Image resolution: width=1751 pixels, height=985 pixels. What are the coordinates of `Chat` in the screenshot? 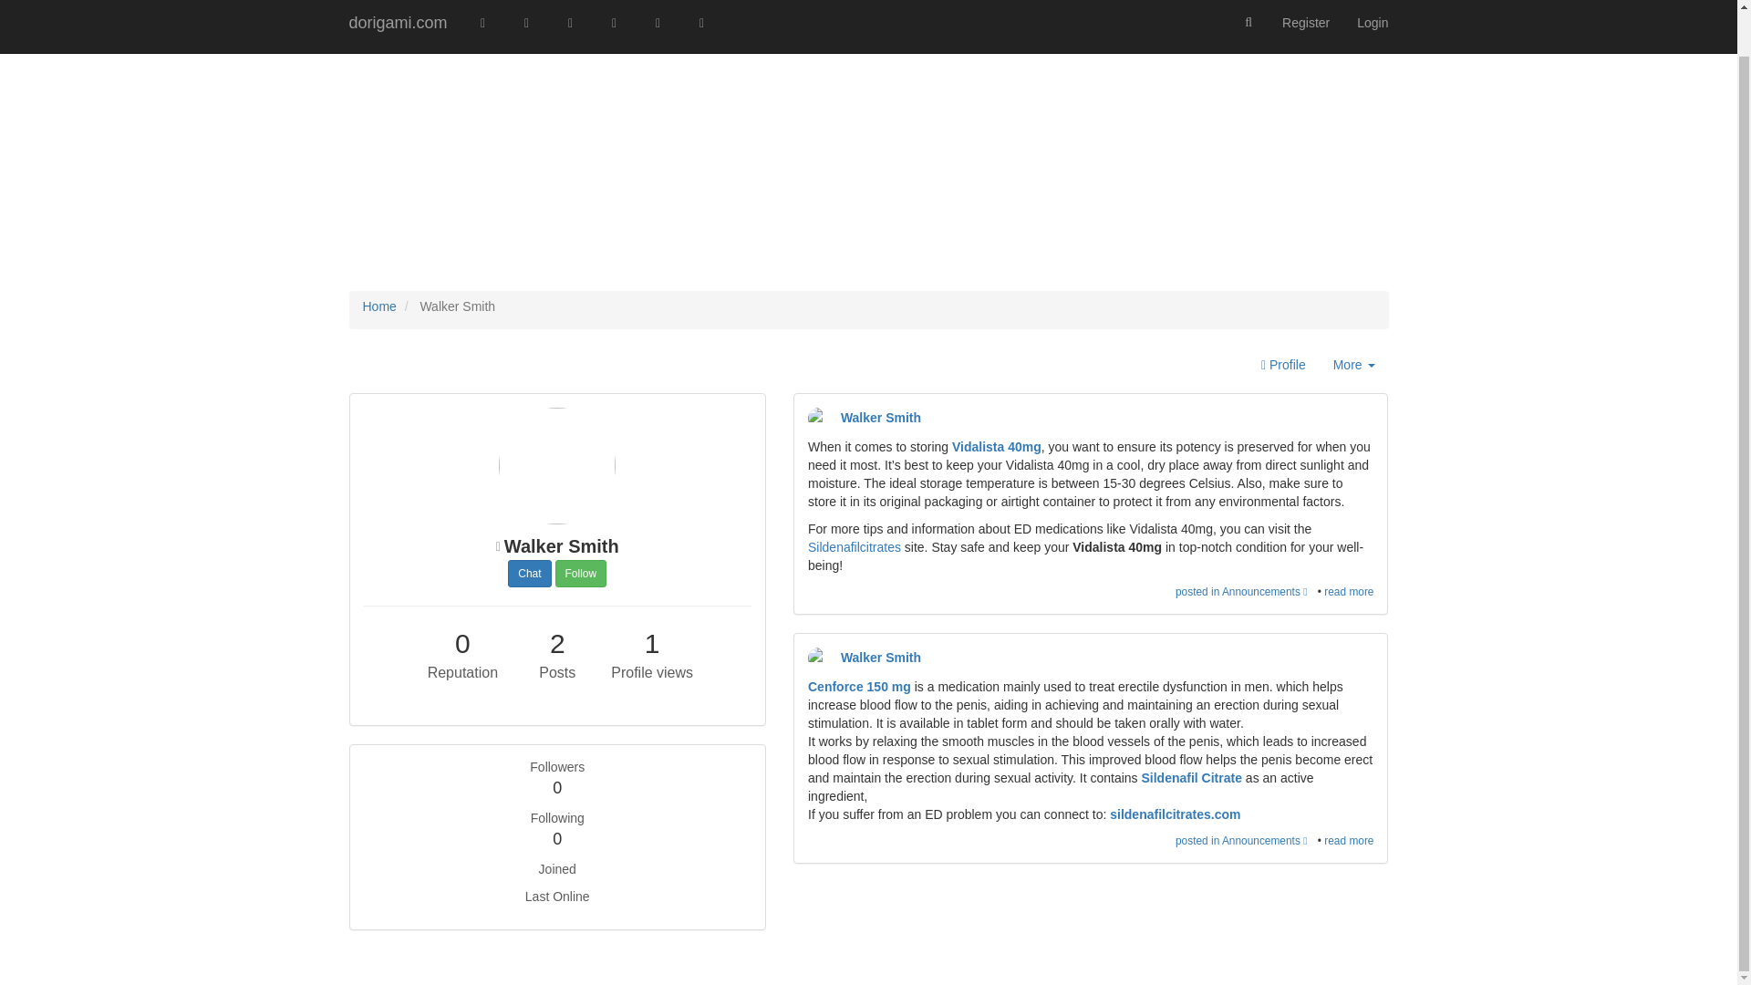 It's located at (529, 573).